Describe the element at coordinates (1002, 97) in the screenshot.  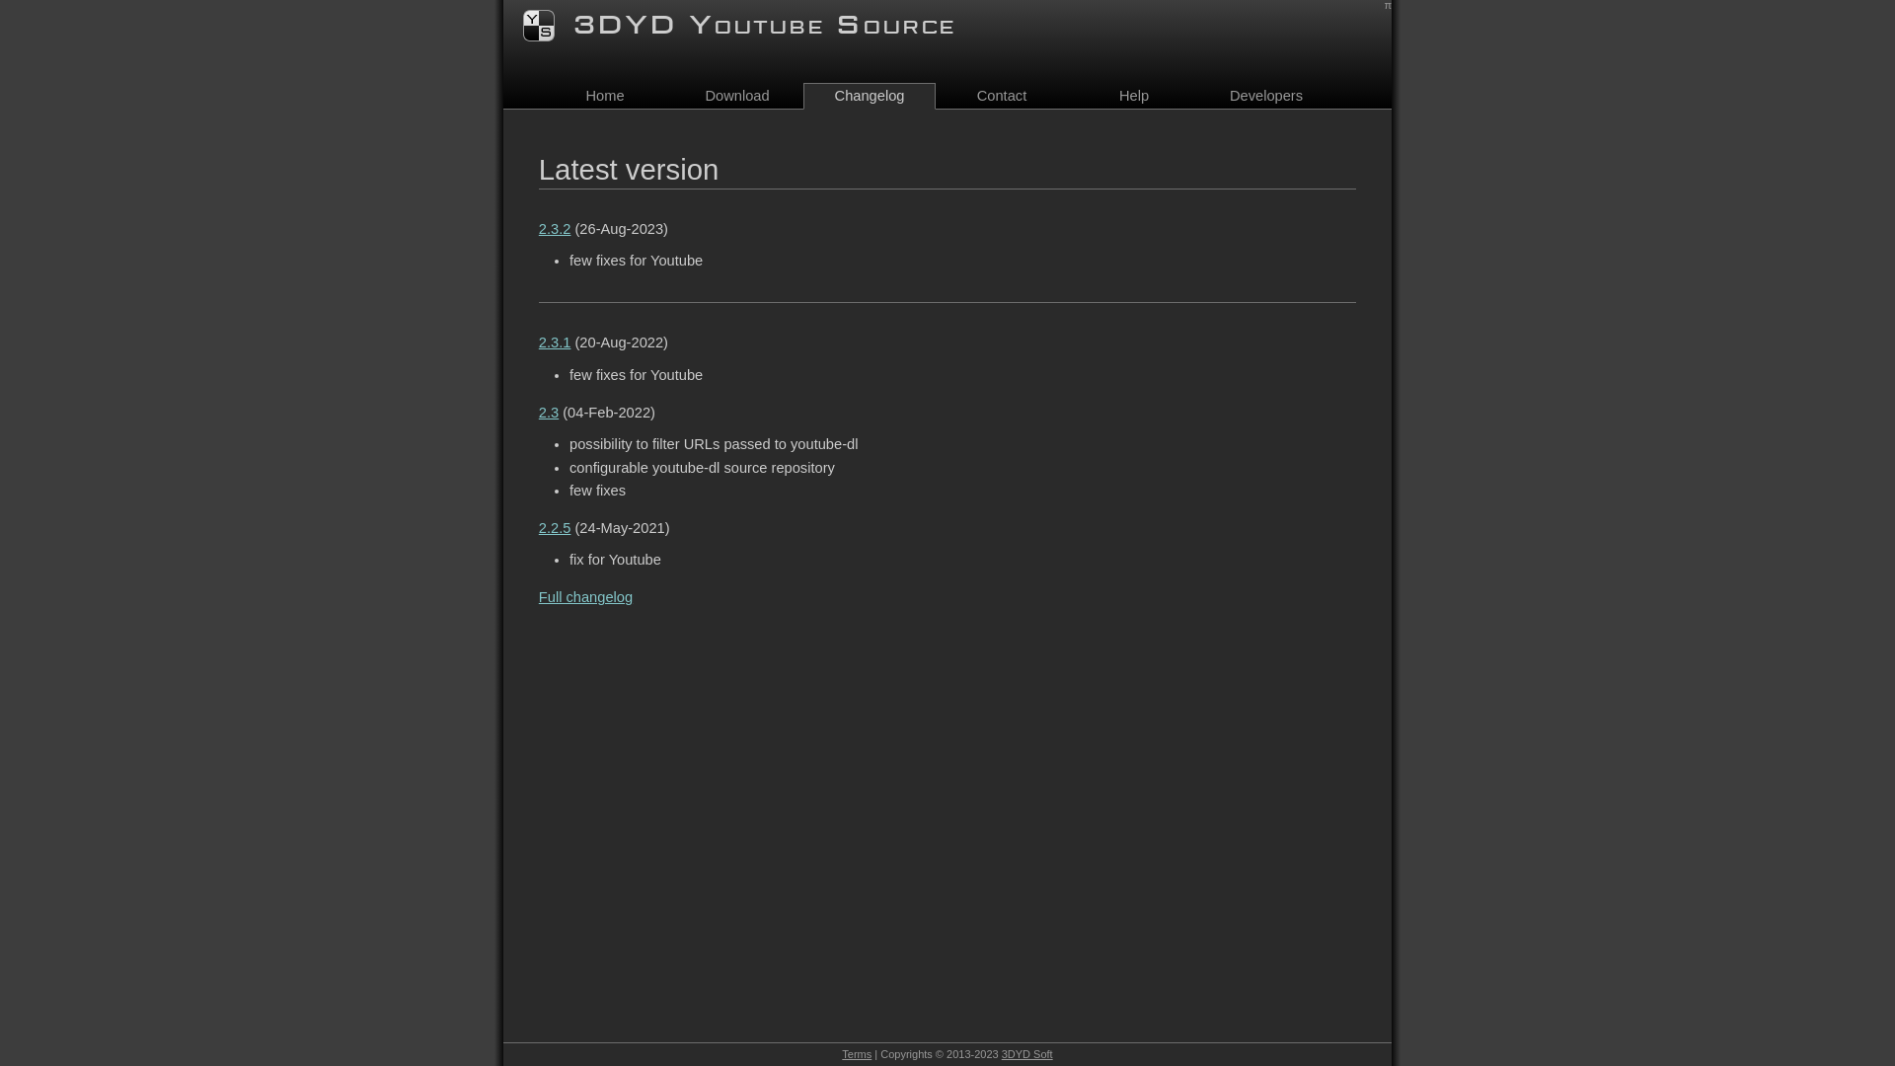
I see `Contact` at that location.